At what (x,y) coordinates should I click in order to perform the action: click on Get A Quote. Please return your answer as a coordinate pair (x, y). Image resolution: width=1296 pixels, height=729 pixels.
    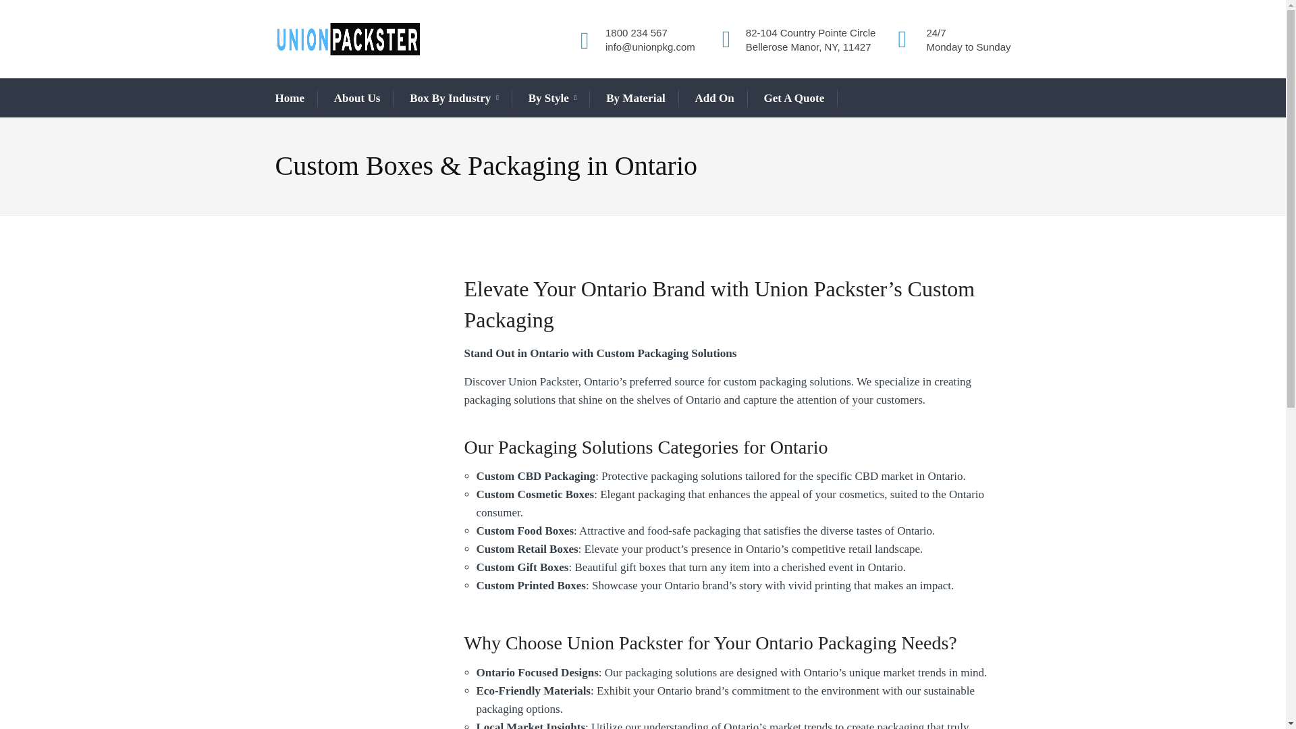
    Looking at the image, I should click on (794, 98).